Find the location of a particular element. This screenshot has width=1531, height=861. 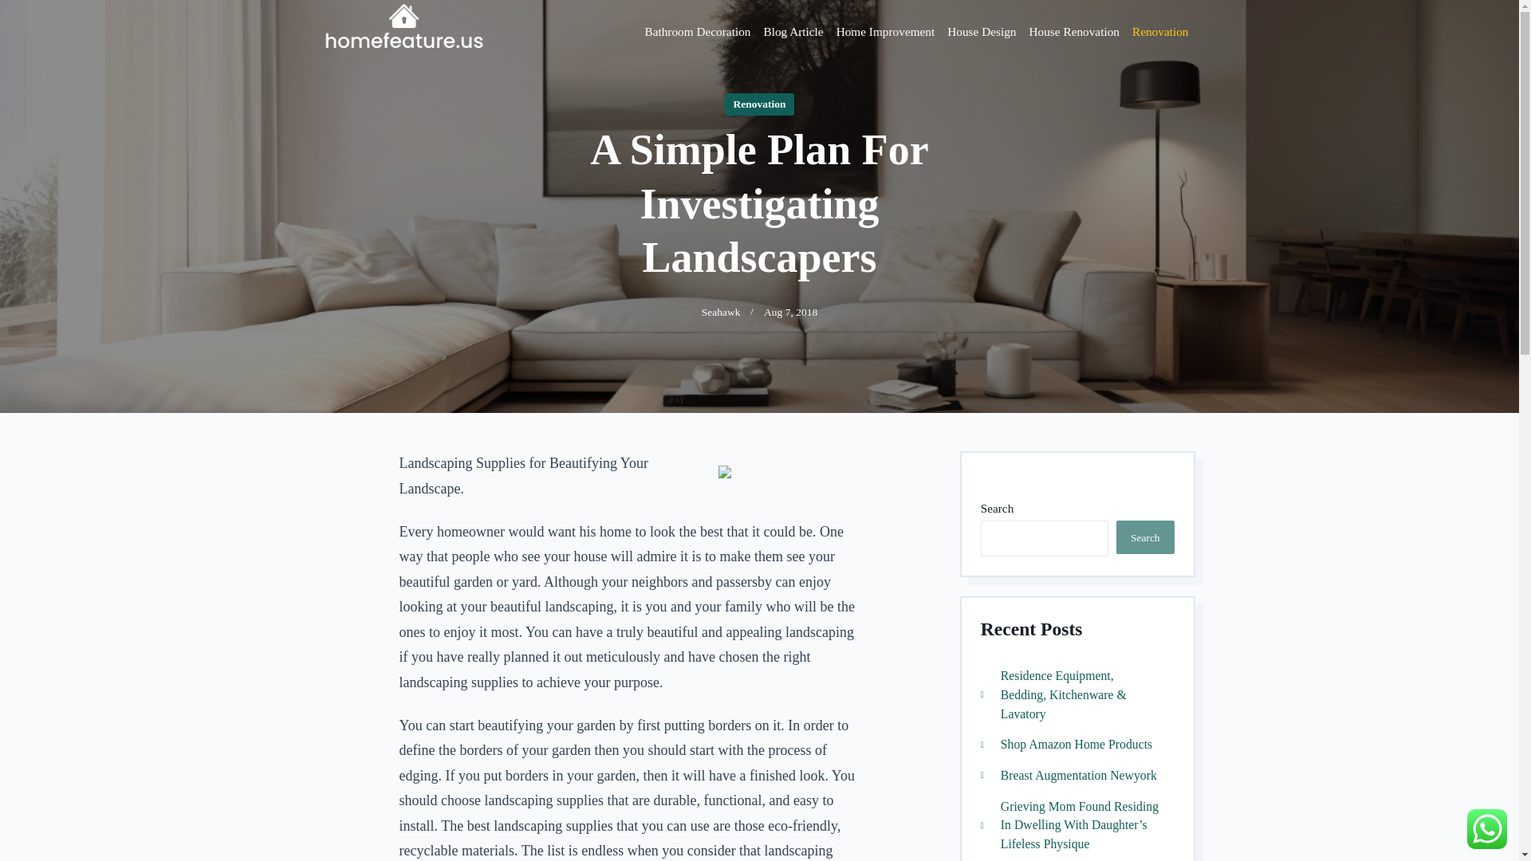

Bathroom Decoration is located at coordinates (982, 32).